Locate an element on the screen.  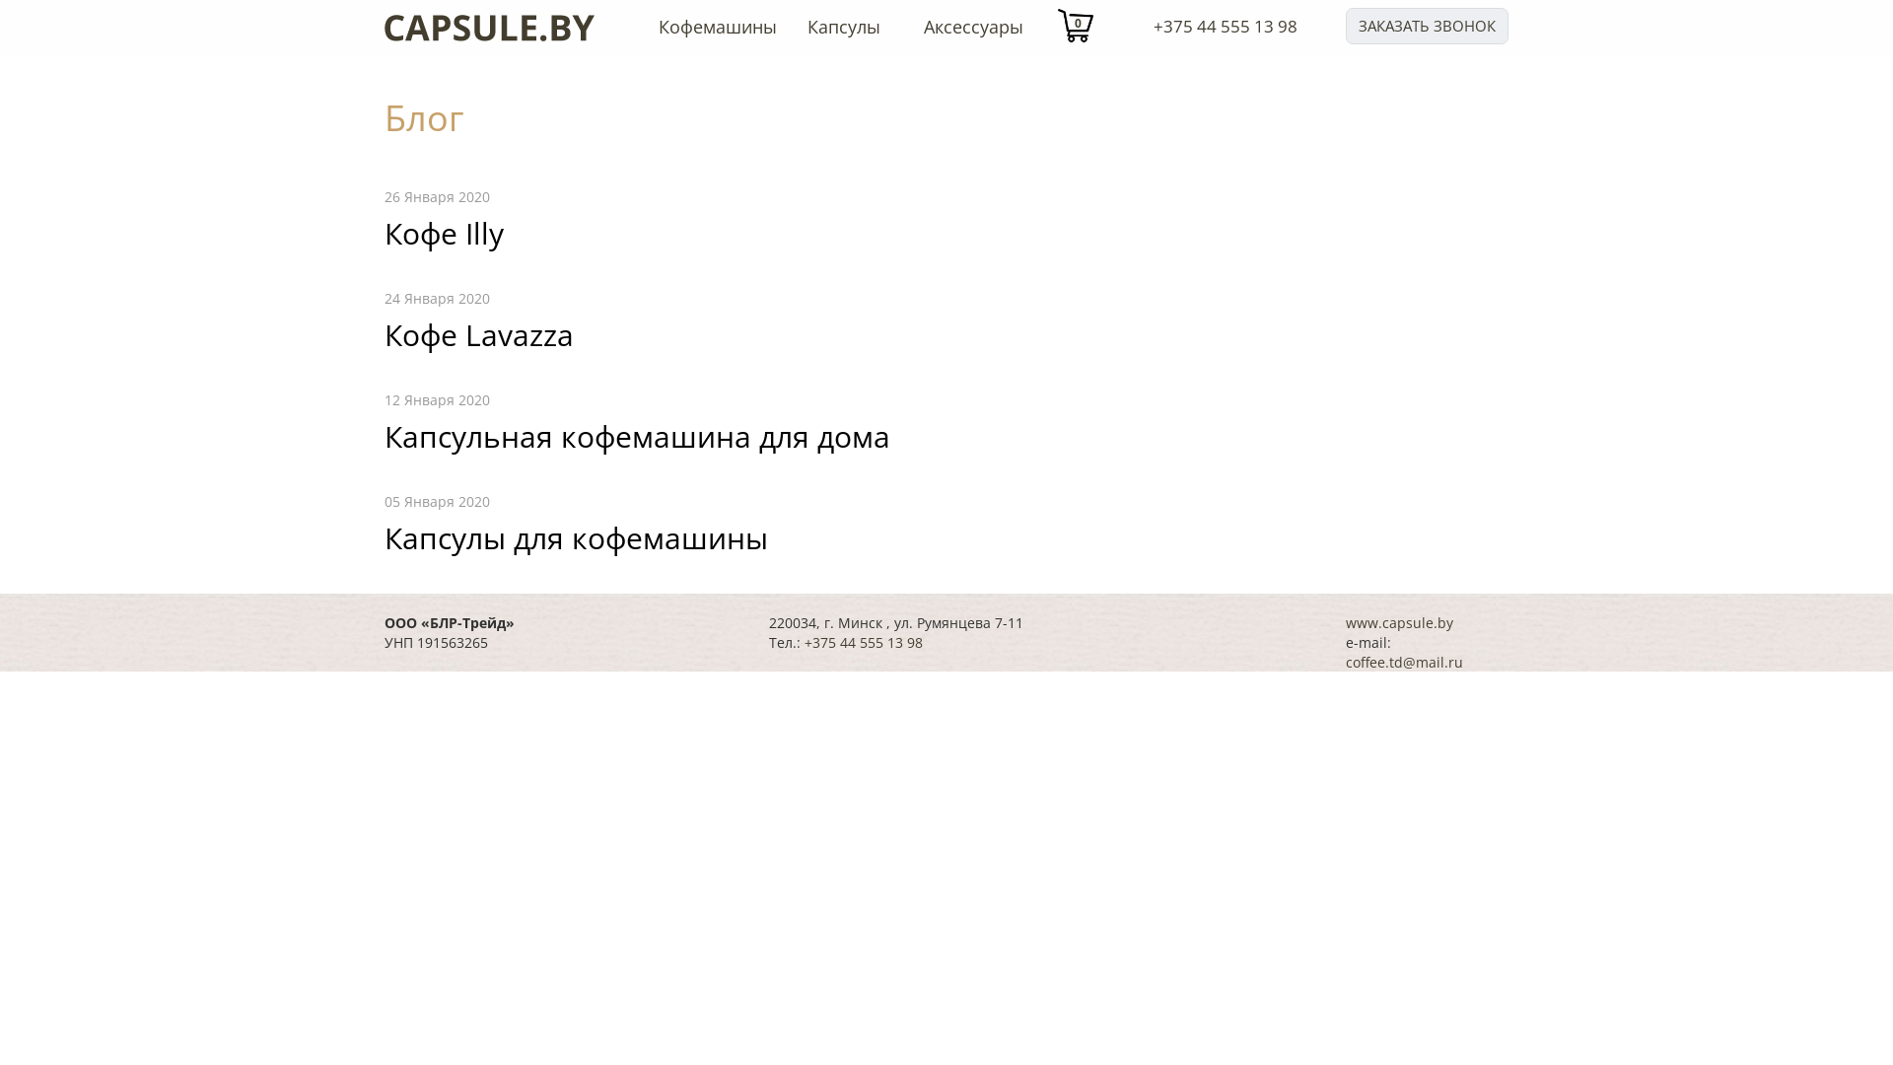
+375 44 555 13 98 is located at coordinates (864, 643).